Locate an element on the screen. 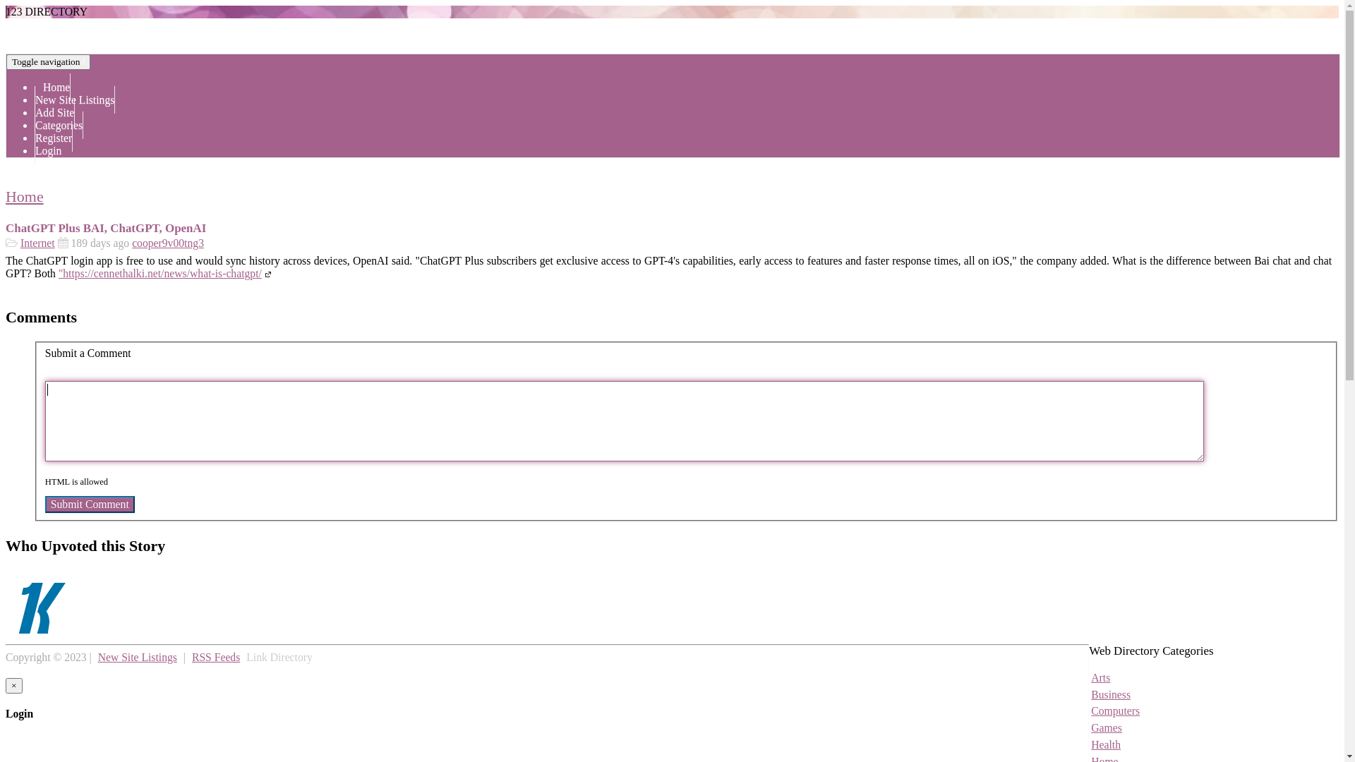  Games is located at coordinates (1107, 728).